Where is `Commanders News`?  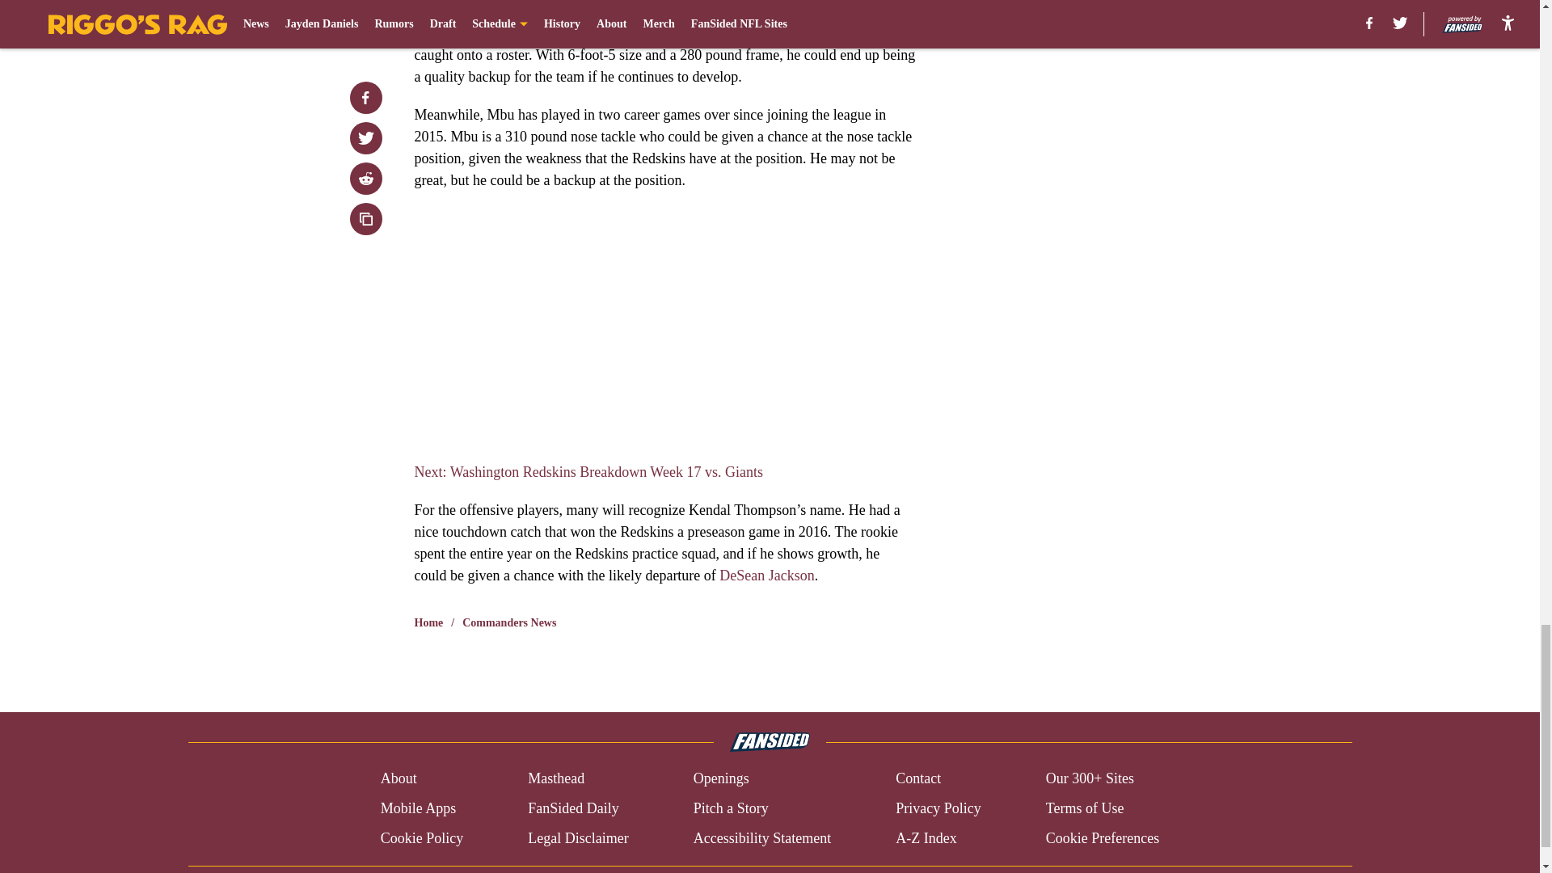
Commanders News is located at coordinates (509, 622).